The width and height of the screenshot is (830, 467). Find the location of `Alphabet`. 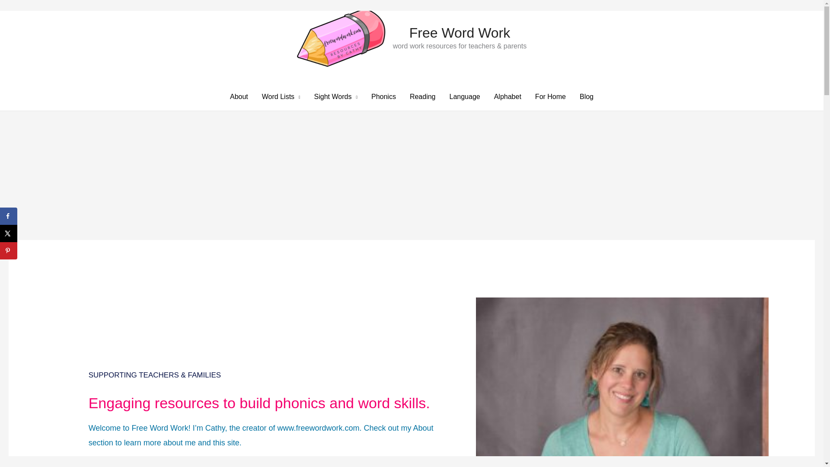

Alphabet is located at coordinates (508, 97).